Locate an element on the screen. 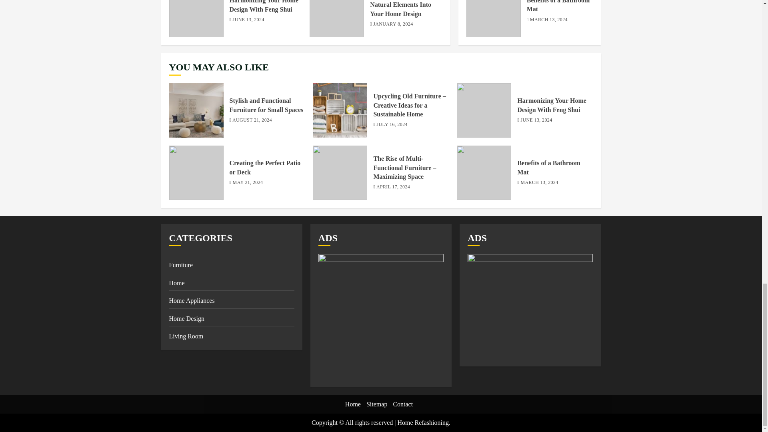 Image resolution: width=768 pixels, height=432 pixels. Stylish and Functional Furniture for Small Spaces is located at coordinates (266, 105).